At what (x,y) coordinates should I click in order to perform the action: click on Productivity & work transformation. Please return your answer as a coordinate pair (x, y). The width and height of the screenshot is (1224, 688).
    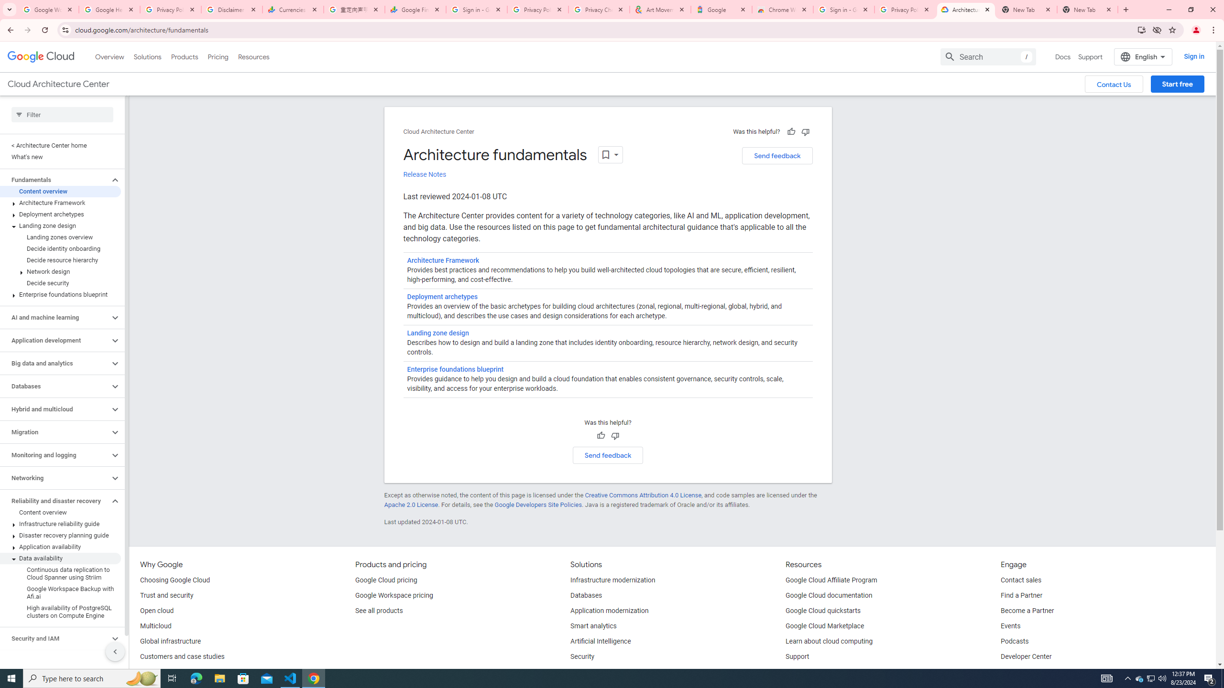
    Looking at the image, I should click on (622, 672).